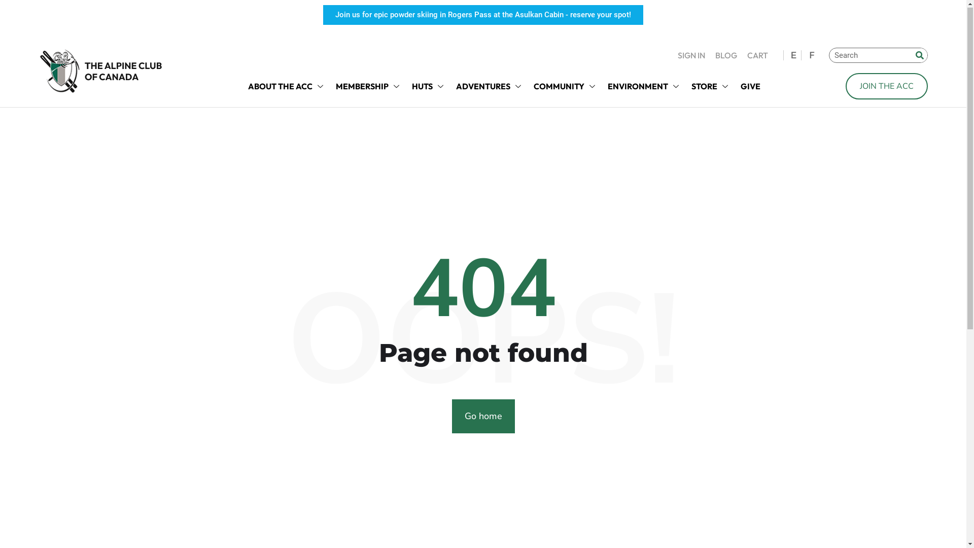  Describe the element at coordinates (644, 87) in the screenshot. I see `ENVIRONMENT` at that location.